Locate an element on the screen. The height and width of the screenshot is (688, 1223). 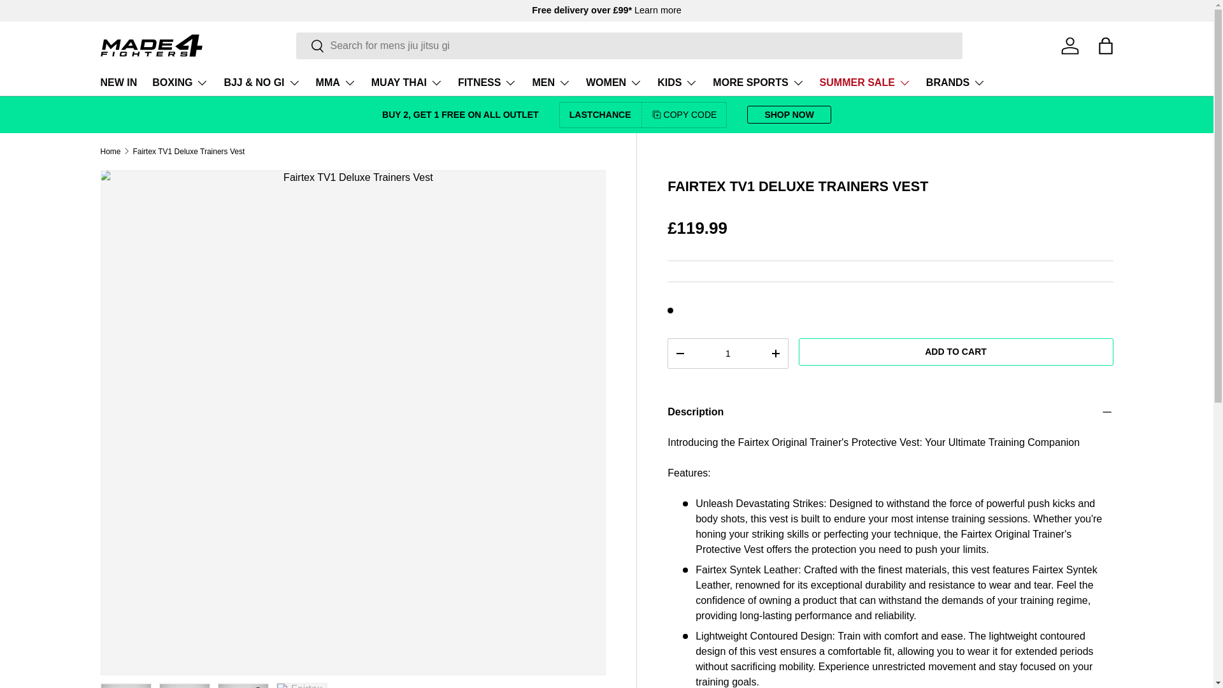
BOXING is located at coordinates (180, 83).